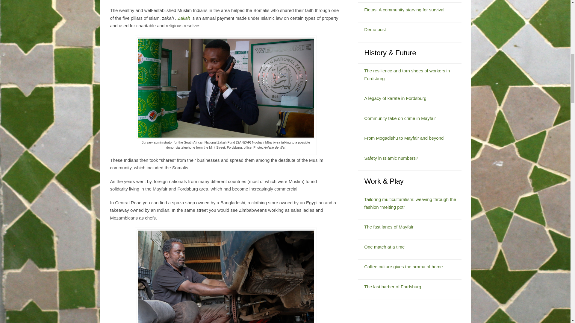  Describe the element at coordinates (407, 74) in the screenshot. I see `The resilience and torn shoes of workers in Fordsburg` at that location.